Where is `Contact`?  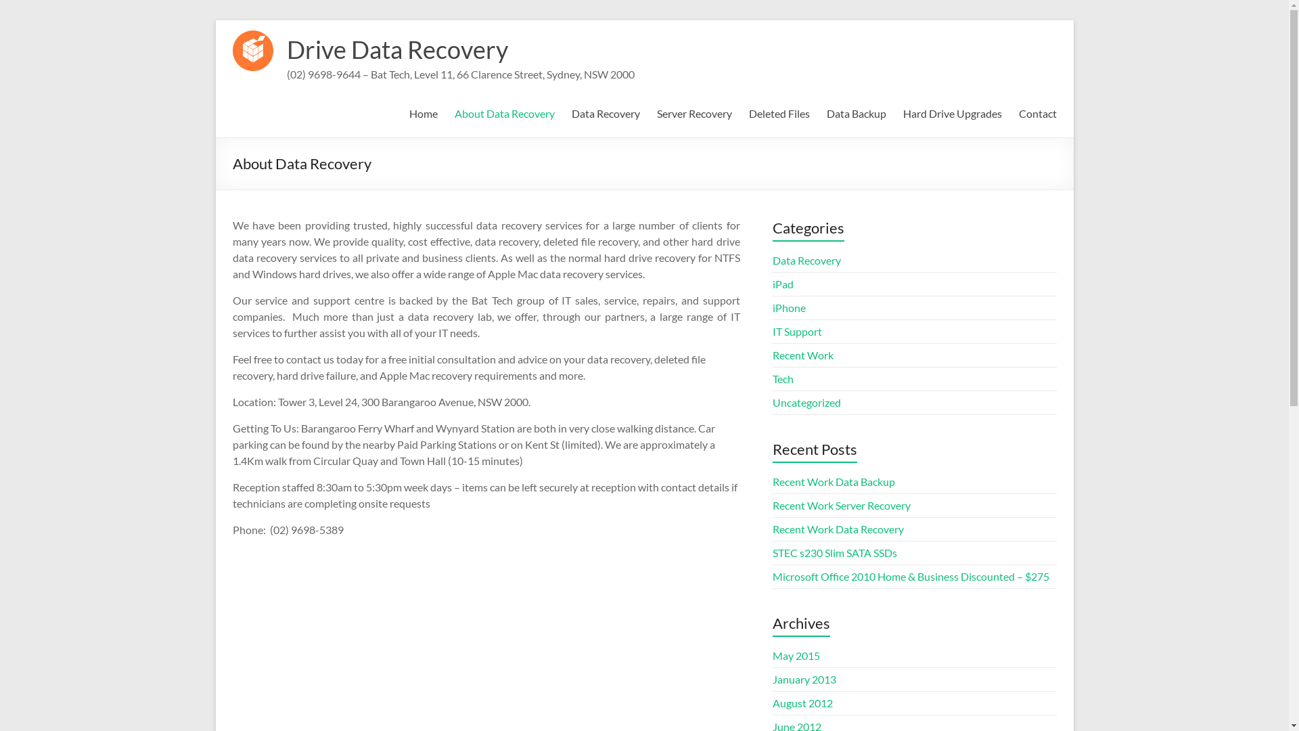 Contact is located at coordinates (1038, 112).